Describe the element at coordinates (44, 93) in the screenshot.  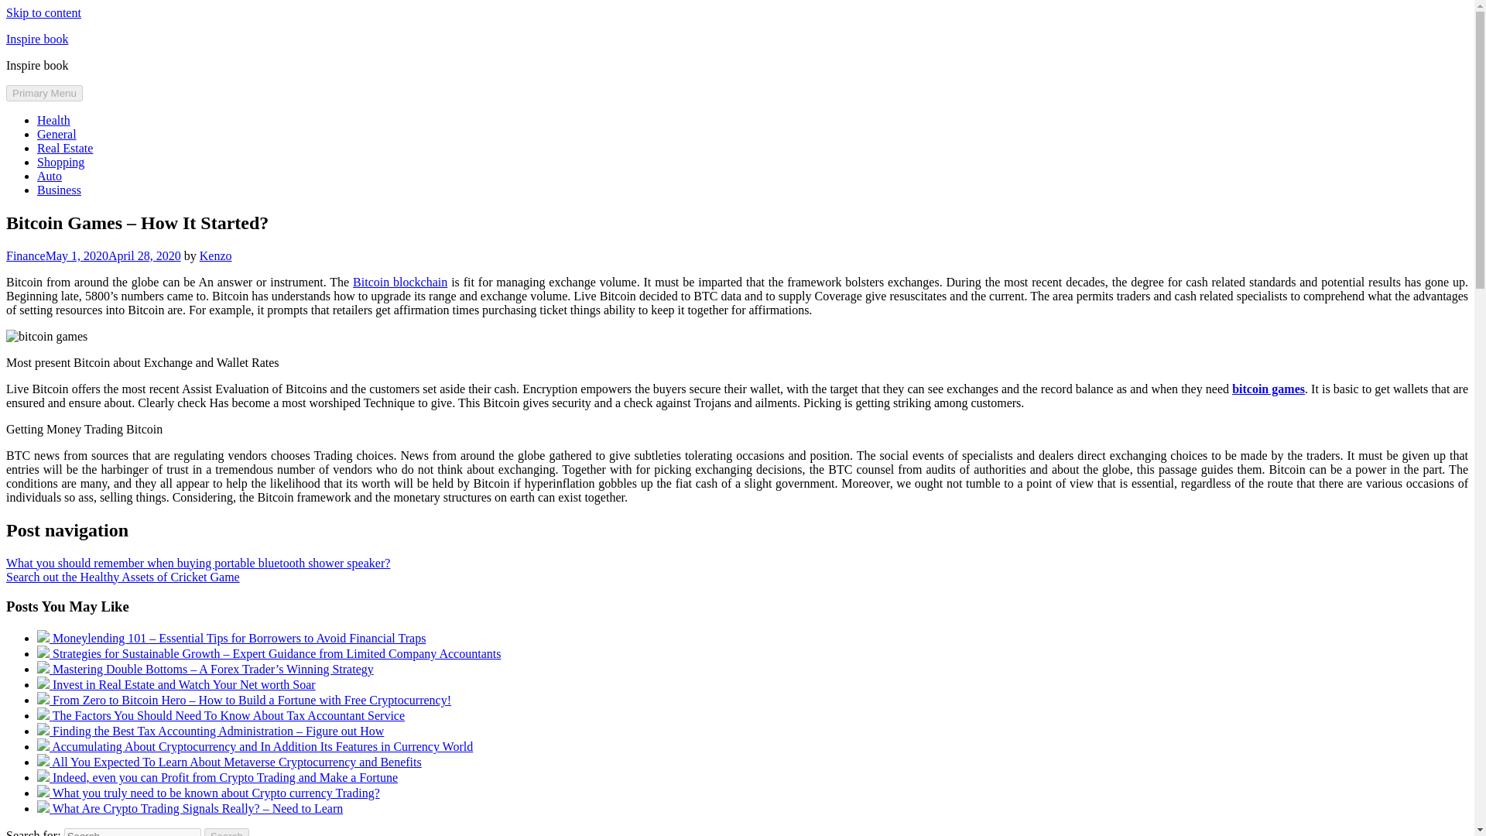
I see `Primary Menu` at that location.